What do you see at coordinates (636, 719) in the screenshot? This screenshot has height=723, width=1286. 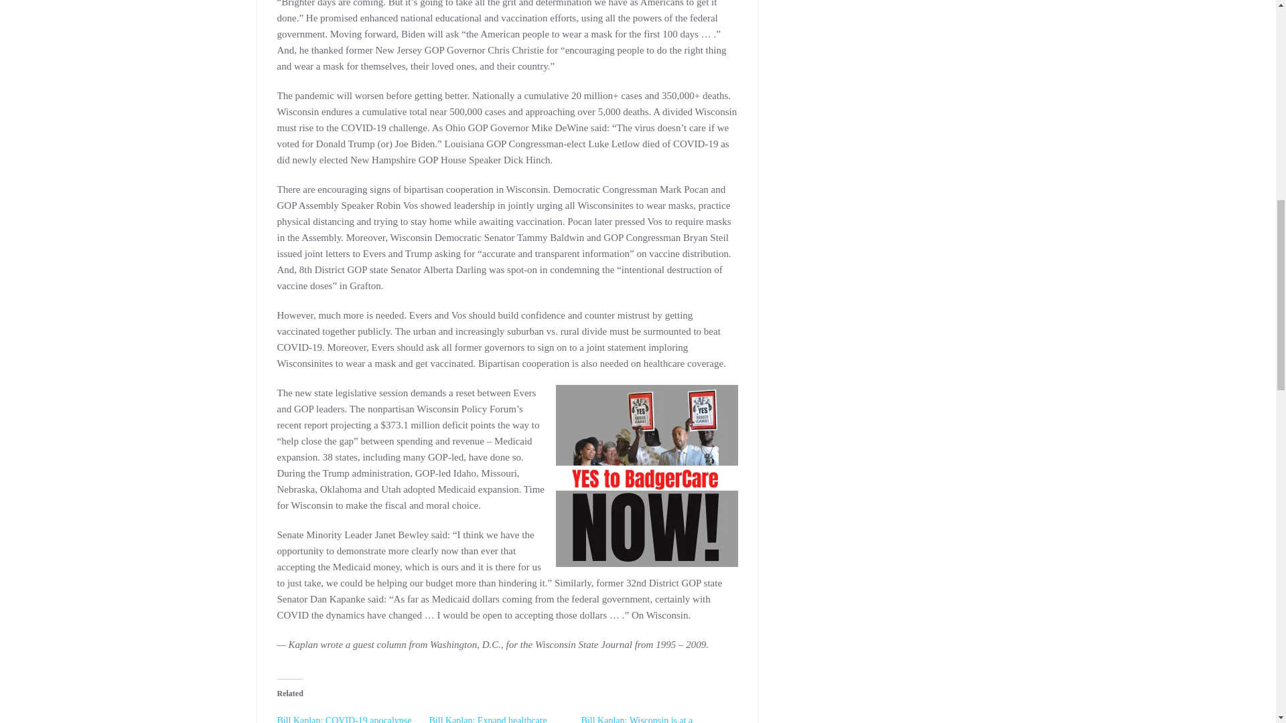 I see `Bill Kaplan: Wisconsin is at a COVID-19 tipping point` at bounding box center [636, 719].